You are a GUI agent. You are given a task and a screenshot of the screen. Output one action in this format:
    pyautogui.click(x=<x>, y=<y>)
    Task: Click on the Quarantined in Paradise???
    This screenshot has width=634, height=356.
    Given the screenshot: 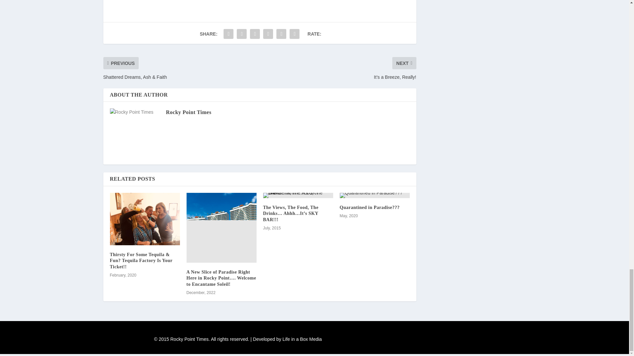 What is the action you would take?
    pyautogui.click(x=374, y=195)
    